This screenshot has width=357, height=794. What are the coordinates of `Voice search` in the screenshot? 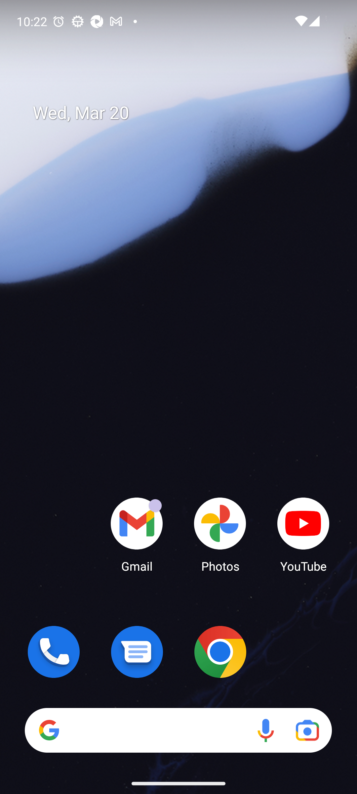 It's located at (266, 730).